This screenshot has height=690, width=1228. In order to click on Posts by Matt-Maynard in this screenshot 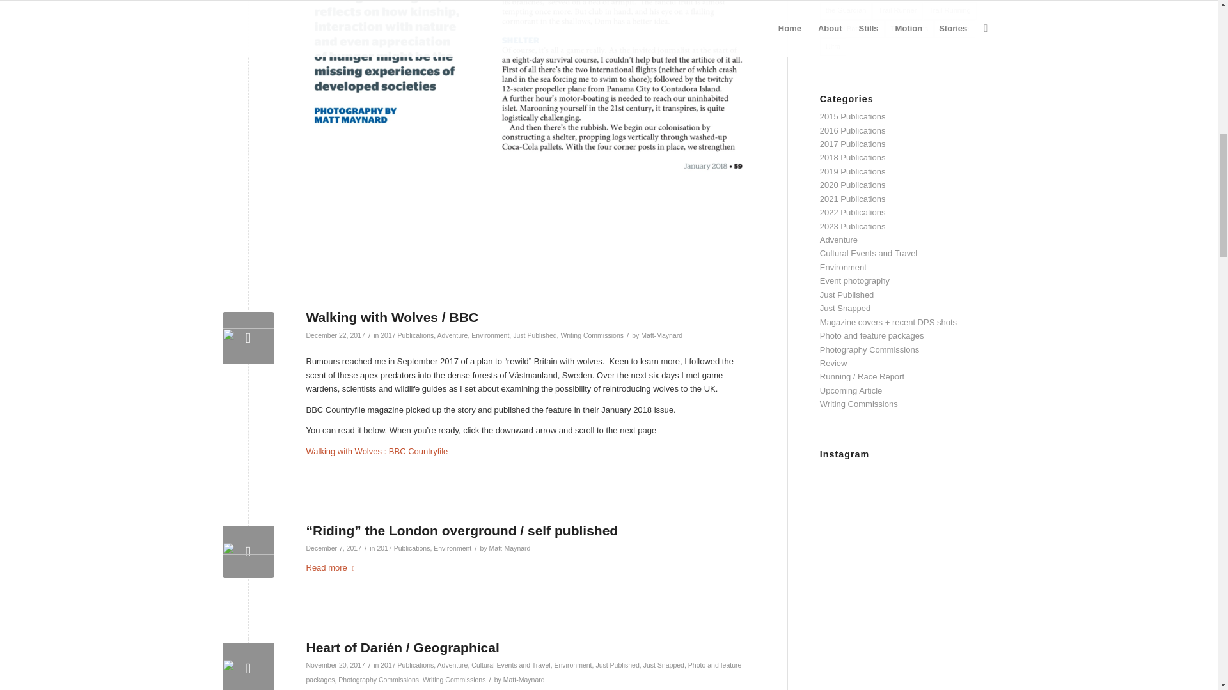, I will do `click(661, 335)`.